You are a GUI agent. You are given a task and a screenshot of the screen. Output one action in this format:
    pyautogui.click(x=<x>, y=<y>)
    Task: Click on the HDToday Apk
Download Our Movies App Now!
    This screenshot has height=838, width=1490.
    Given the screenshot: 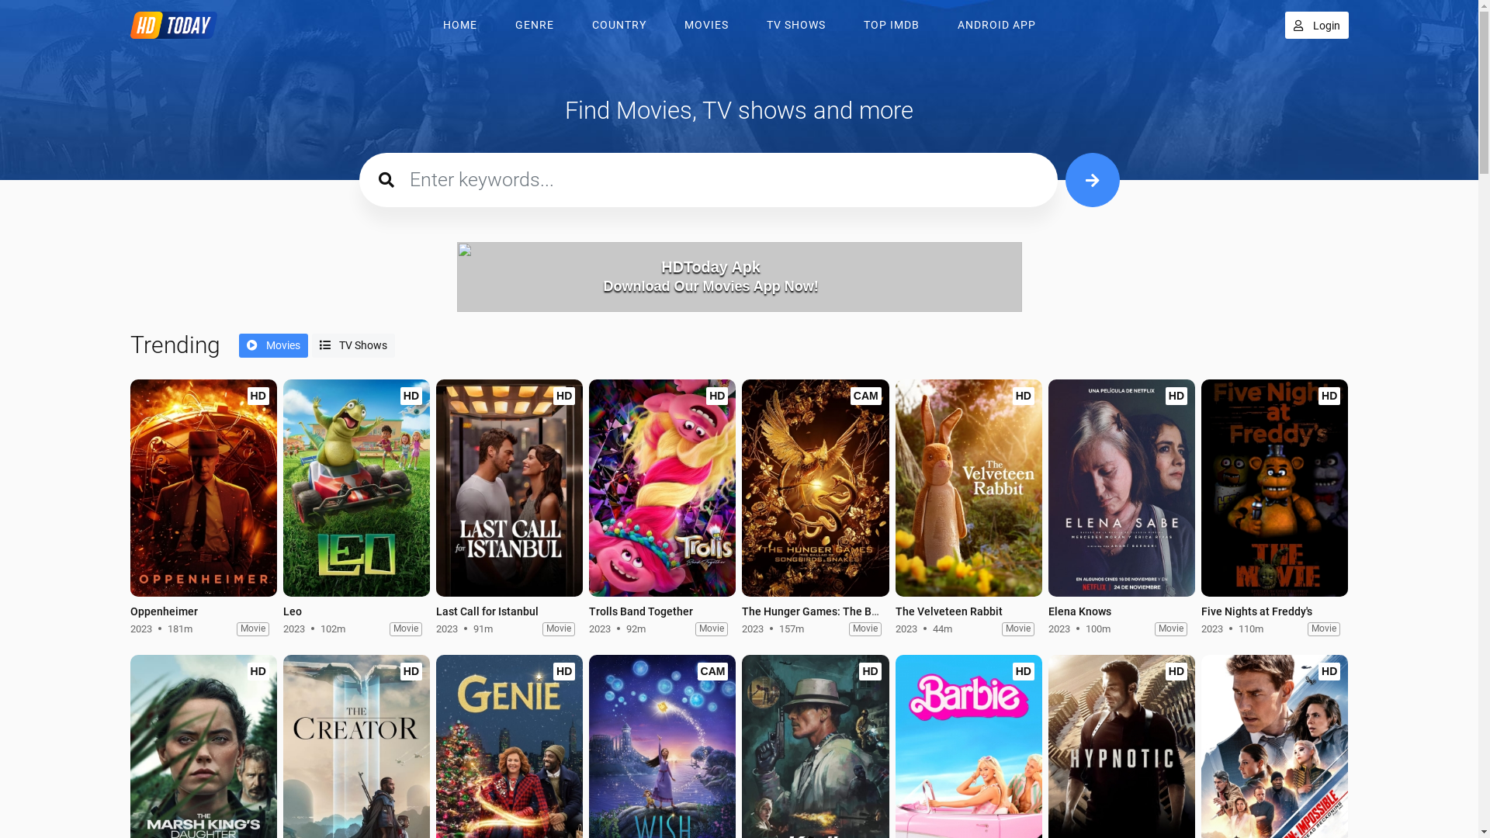 What is the action you would take?
    pyautogui.click(x=739, y=276)
    